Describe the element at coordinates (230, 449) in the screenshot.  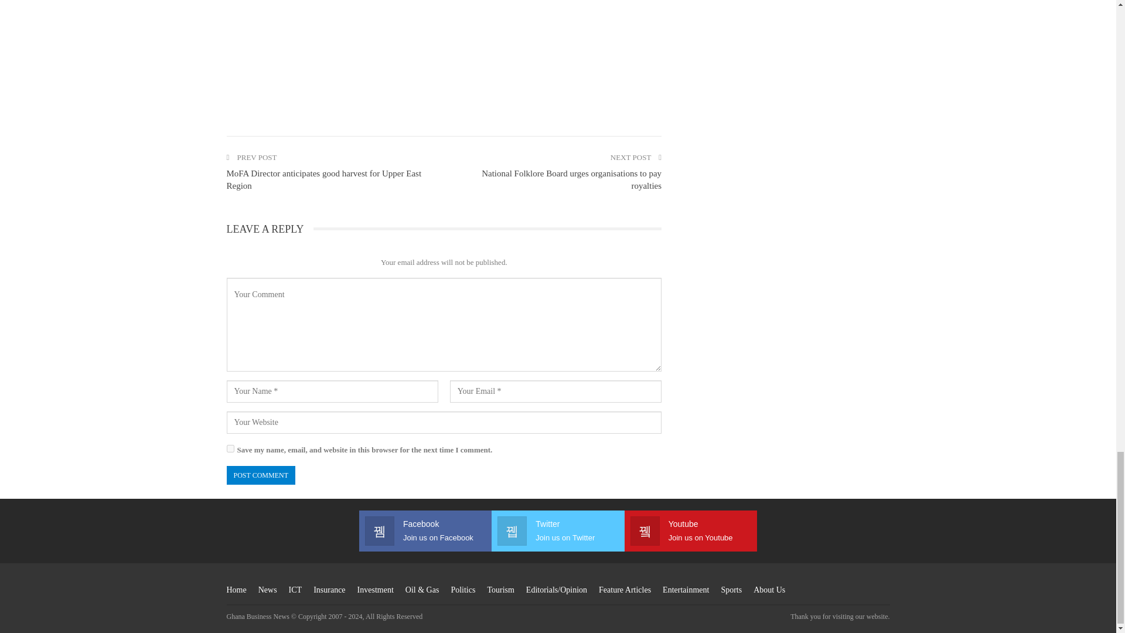
I see `yes` at that location.